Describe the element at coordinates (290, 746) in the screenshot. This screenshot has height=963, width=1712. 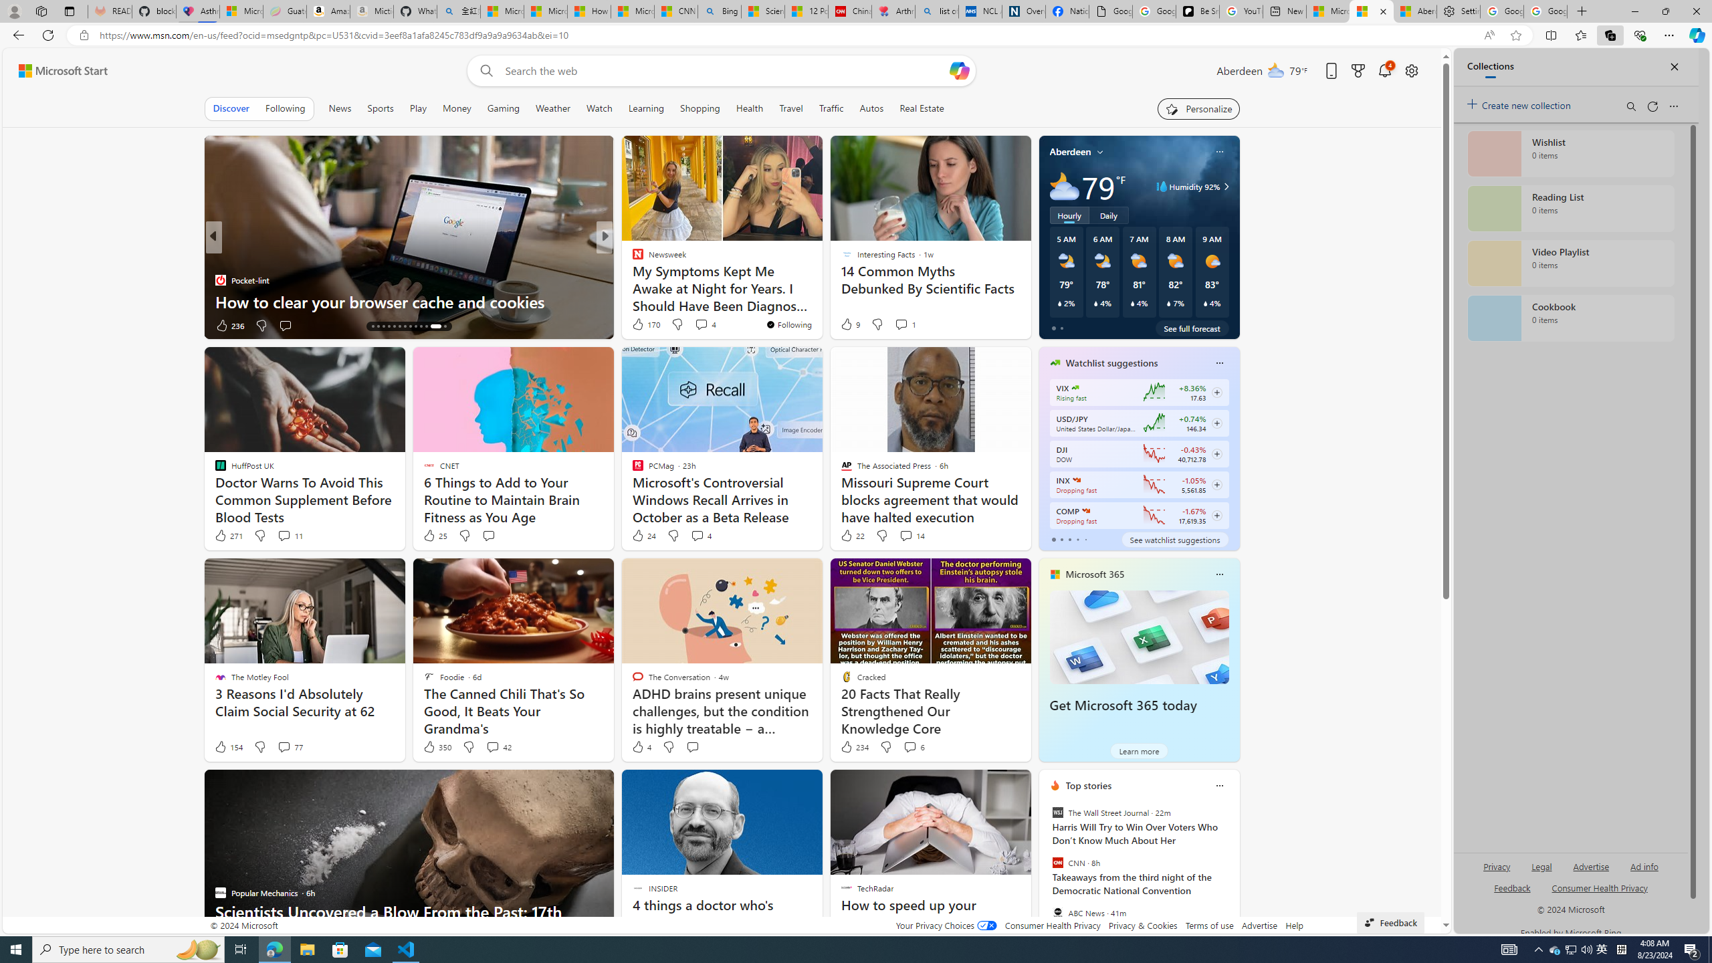
I see `View comments 77 Comment` at that location.